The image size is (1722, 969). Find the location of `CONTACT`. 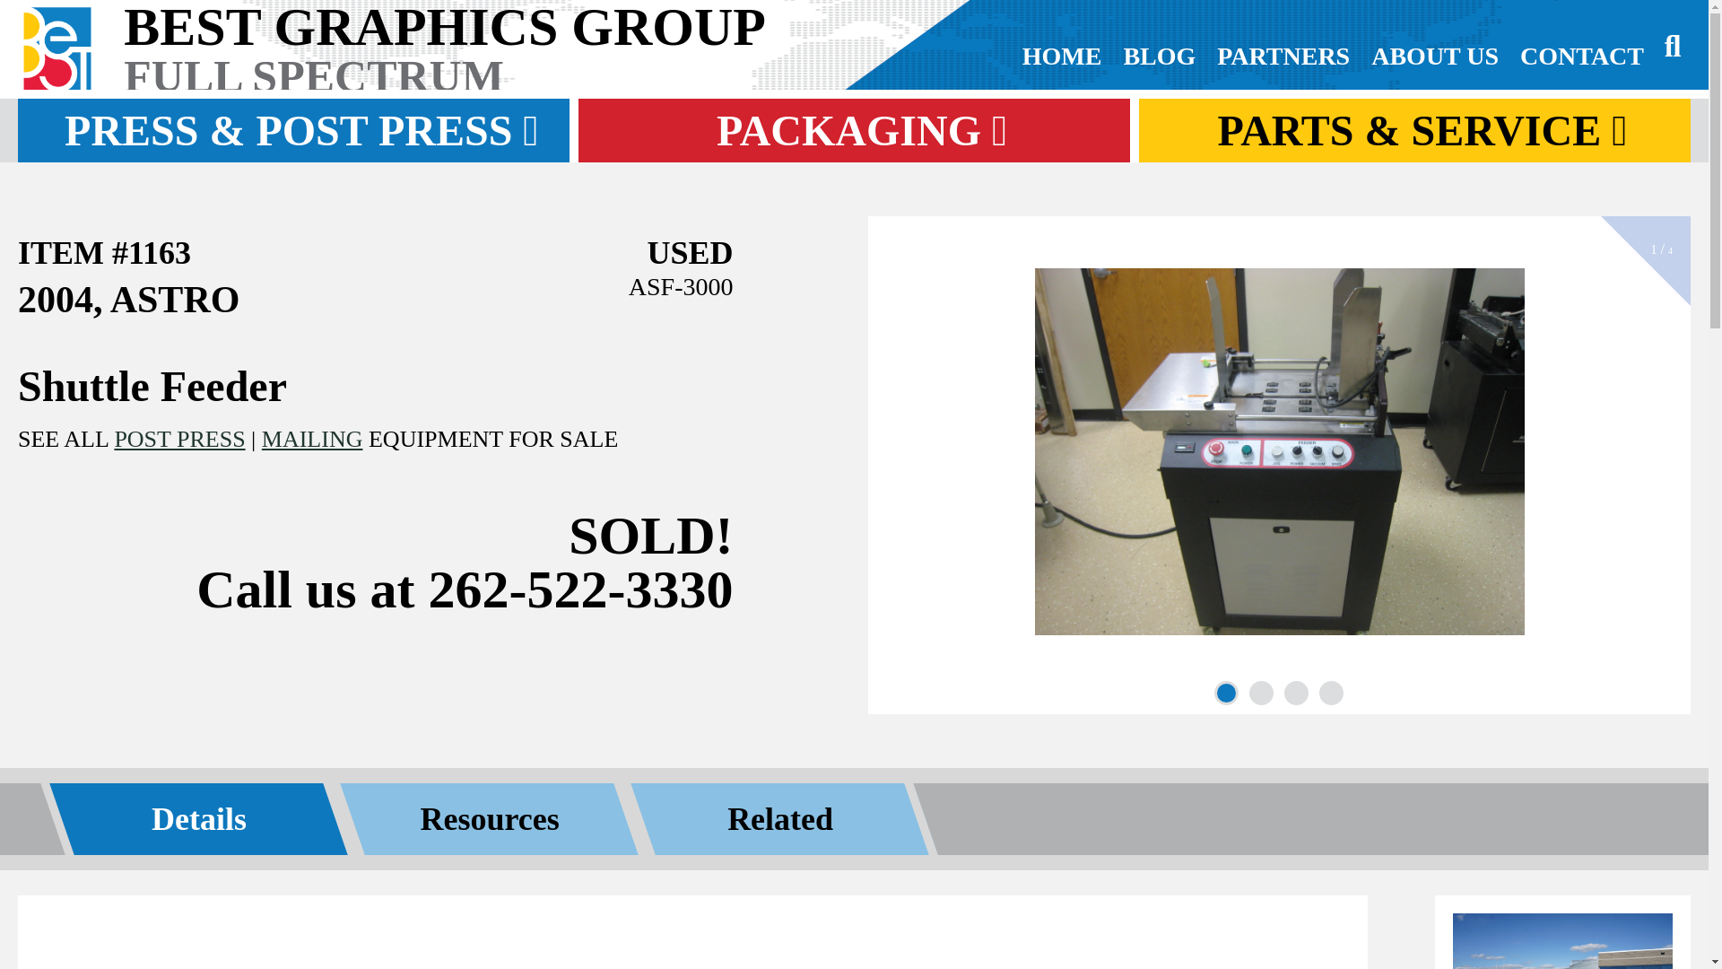

CONTACT is located at coordinates (1582, 56).